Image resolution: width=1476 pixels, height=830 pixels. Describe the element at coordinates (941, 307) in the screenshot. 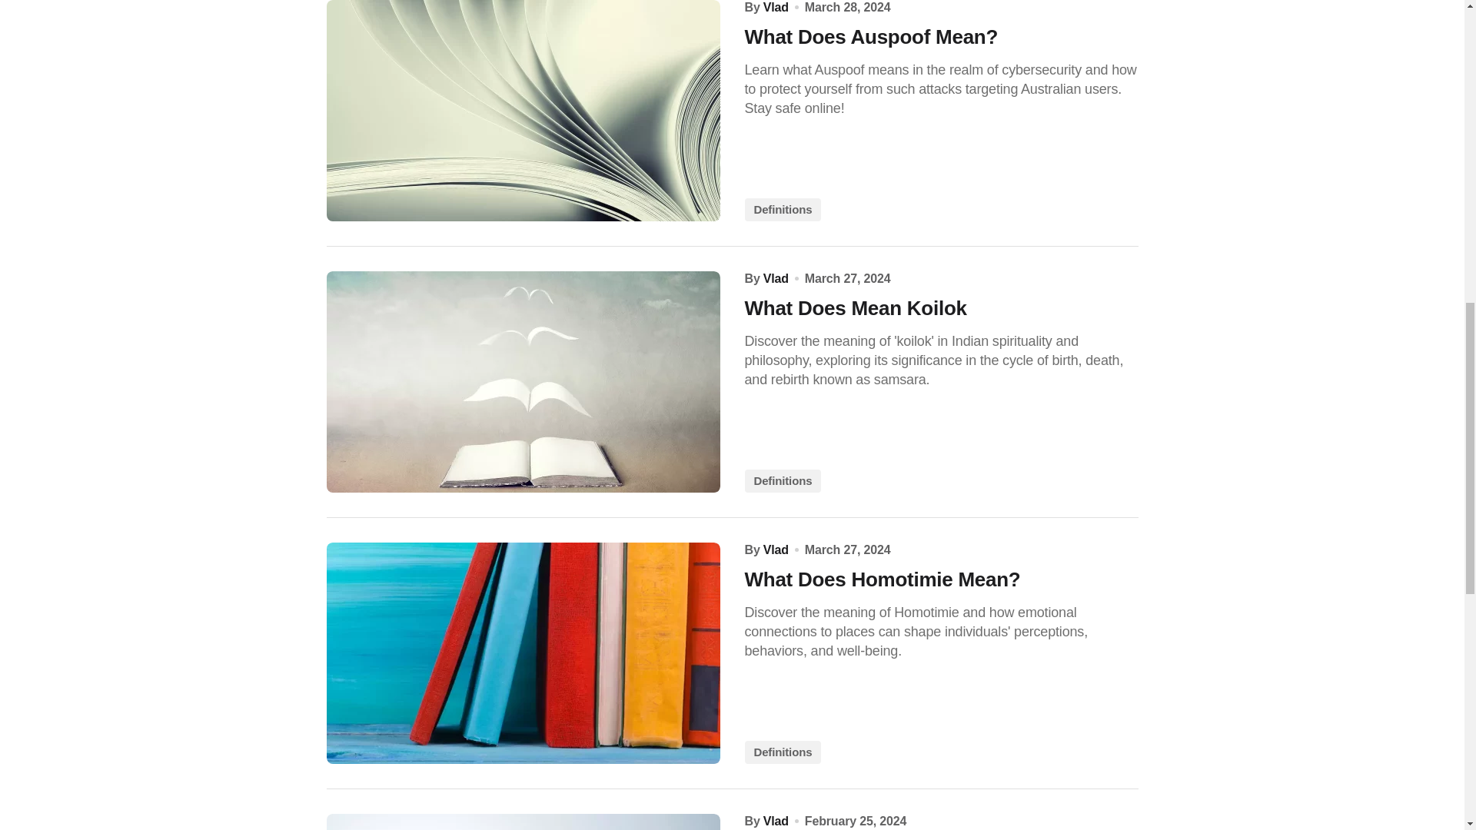

I see `What Does Mean Koilok` at that location.